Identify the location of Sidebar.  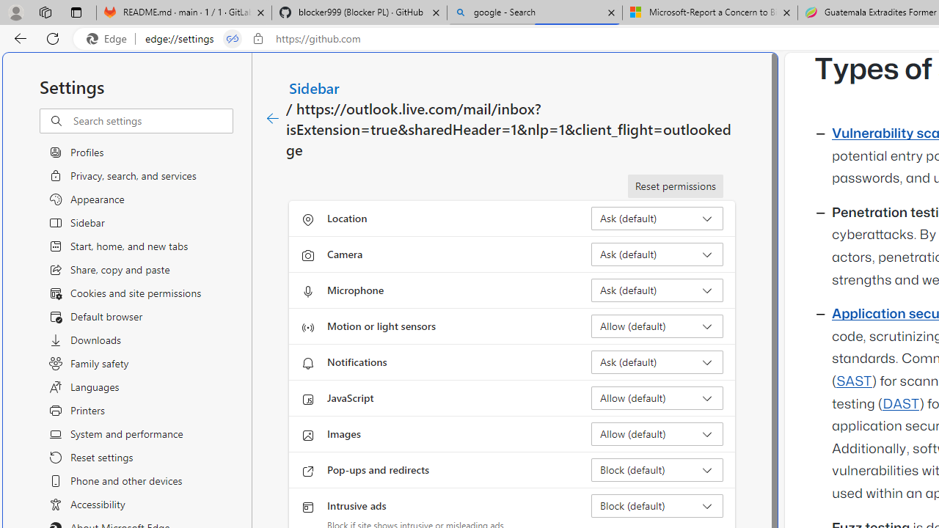
(315, 87).